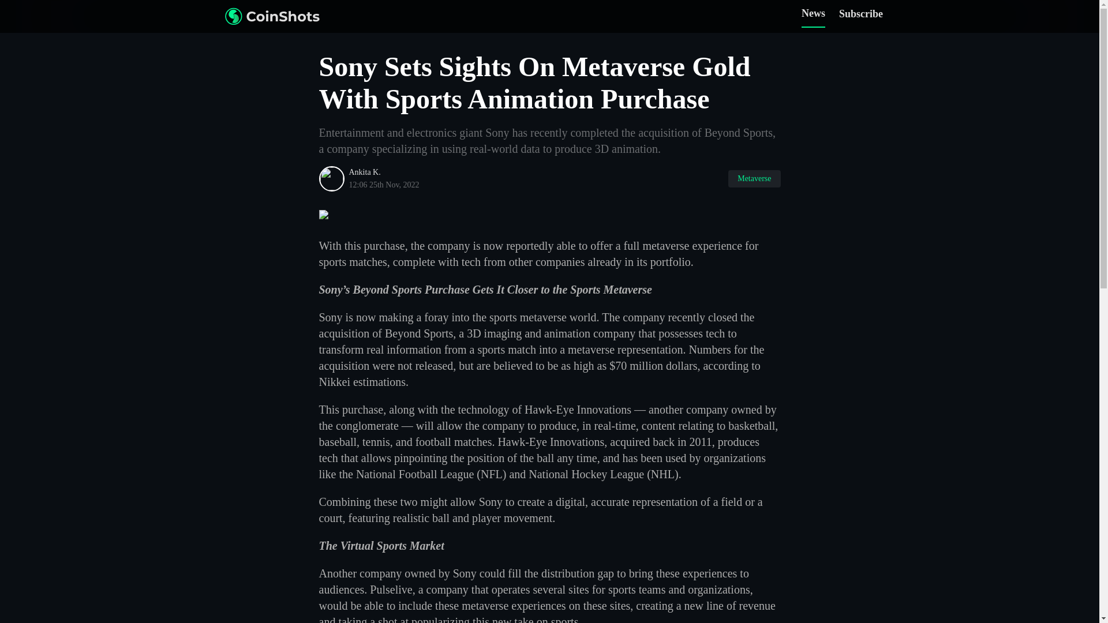 This screenshot has width=1108, height=623. Describe the element at coordinates (334, 382) in the screenshot. I see `Nikkei` at that location.